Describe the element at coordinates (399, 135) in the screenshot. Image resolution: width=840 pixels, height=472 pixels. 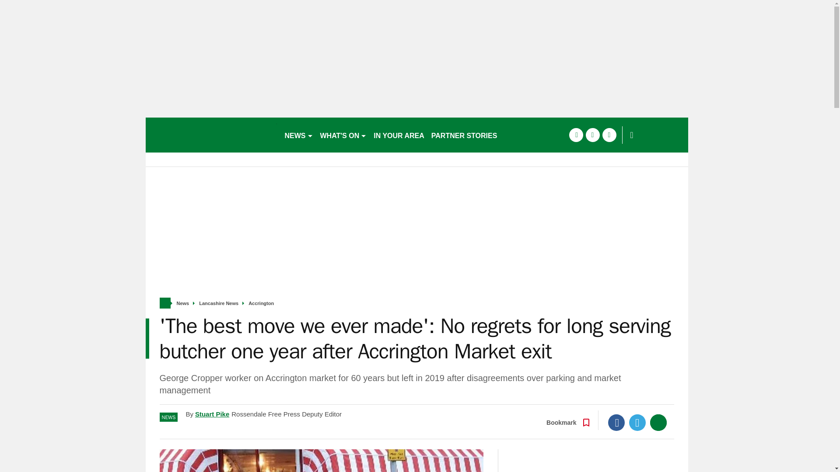
I see `IN YOUR AREA` at that location.